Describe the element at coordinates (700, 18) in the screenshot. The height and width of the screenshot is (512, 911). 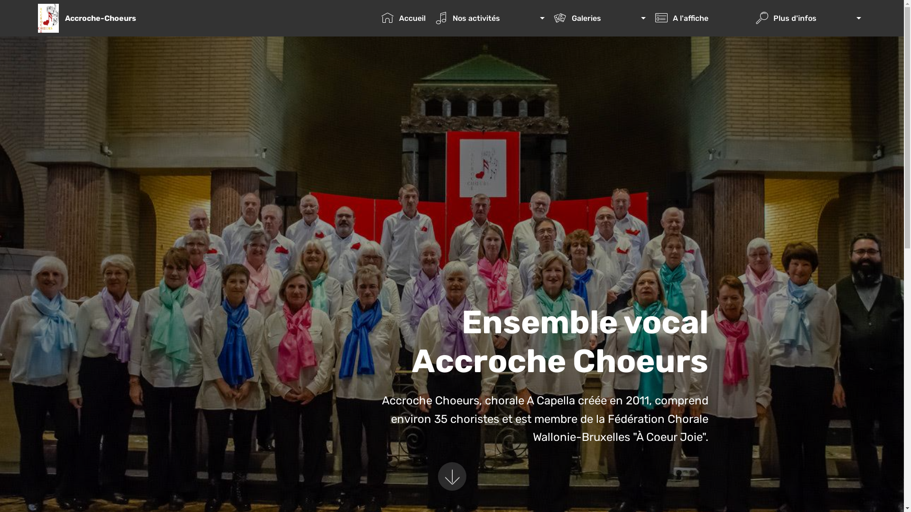
I see `A l'affiche                    ` at that location.